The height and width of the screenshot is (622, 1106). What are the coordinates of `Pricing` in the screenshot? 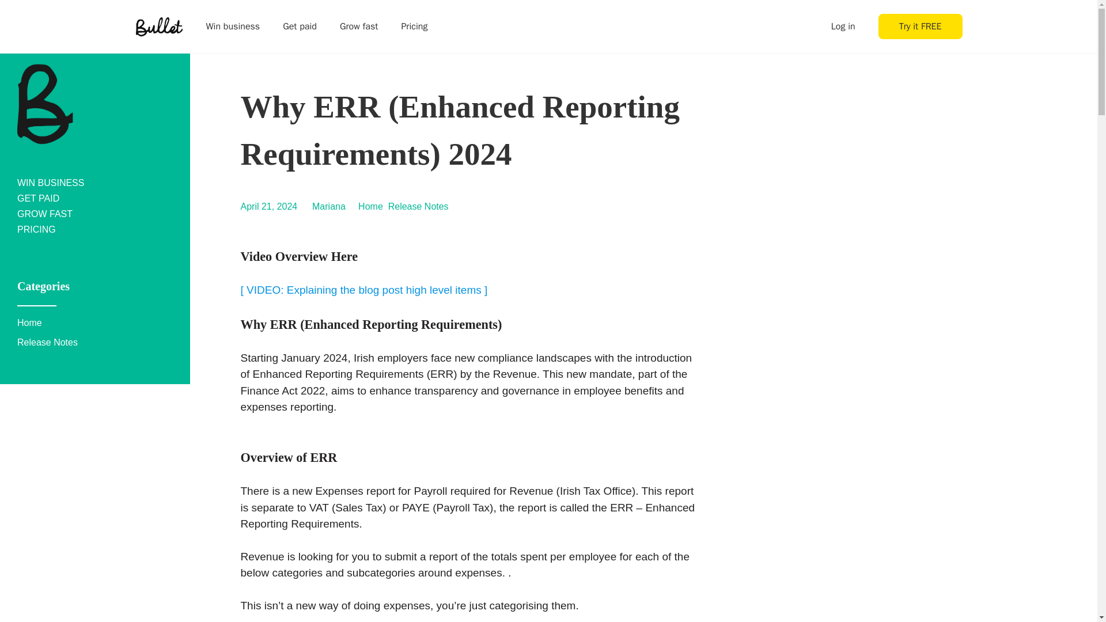 It's located at (414, 26).